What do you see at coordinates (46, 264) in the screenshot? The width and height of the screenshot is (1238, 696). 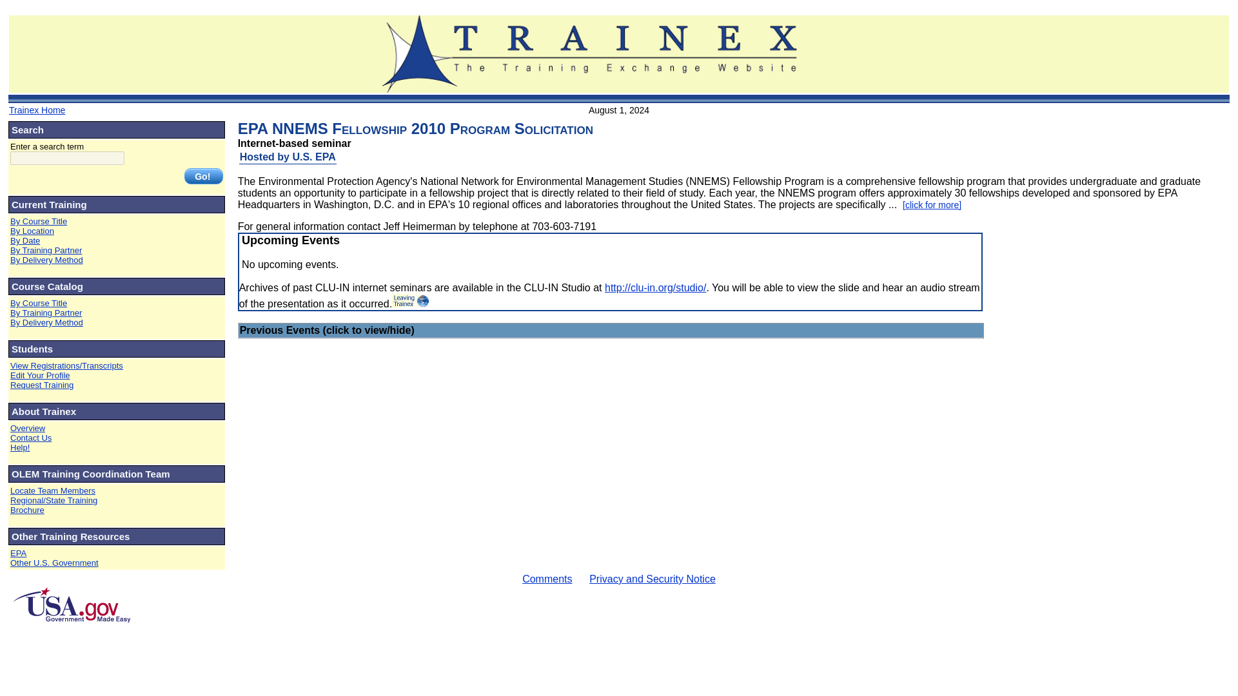 I see `By Delivery Method` at bounding box center [46, 264].